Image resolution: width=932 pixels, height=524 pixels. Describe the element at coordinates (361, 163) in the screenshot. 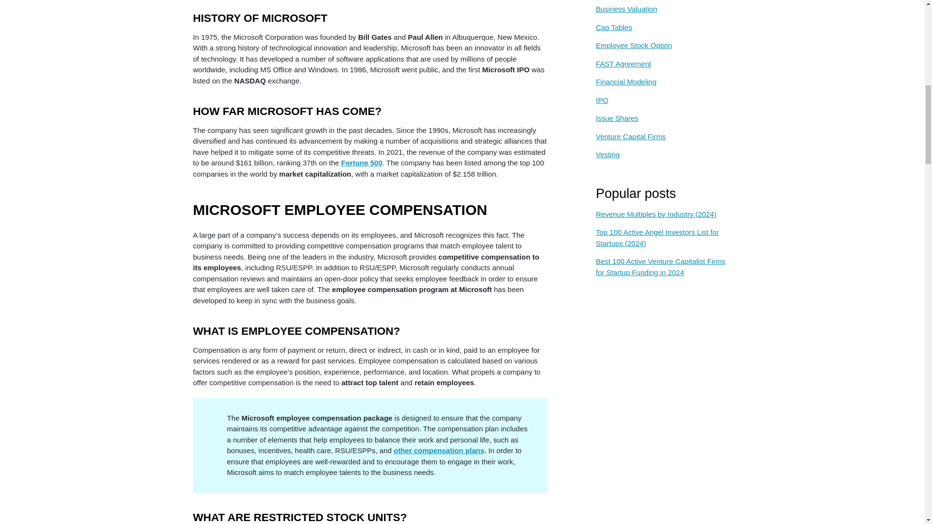

I see `Fortune 500` at that location.